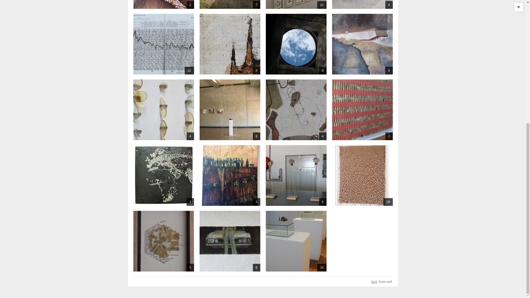 The width and height of the screenshot is (530, 298). I want to click on Mother of All Firewalls, so click(230, 44).